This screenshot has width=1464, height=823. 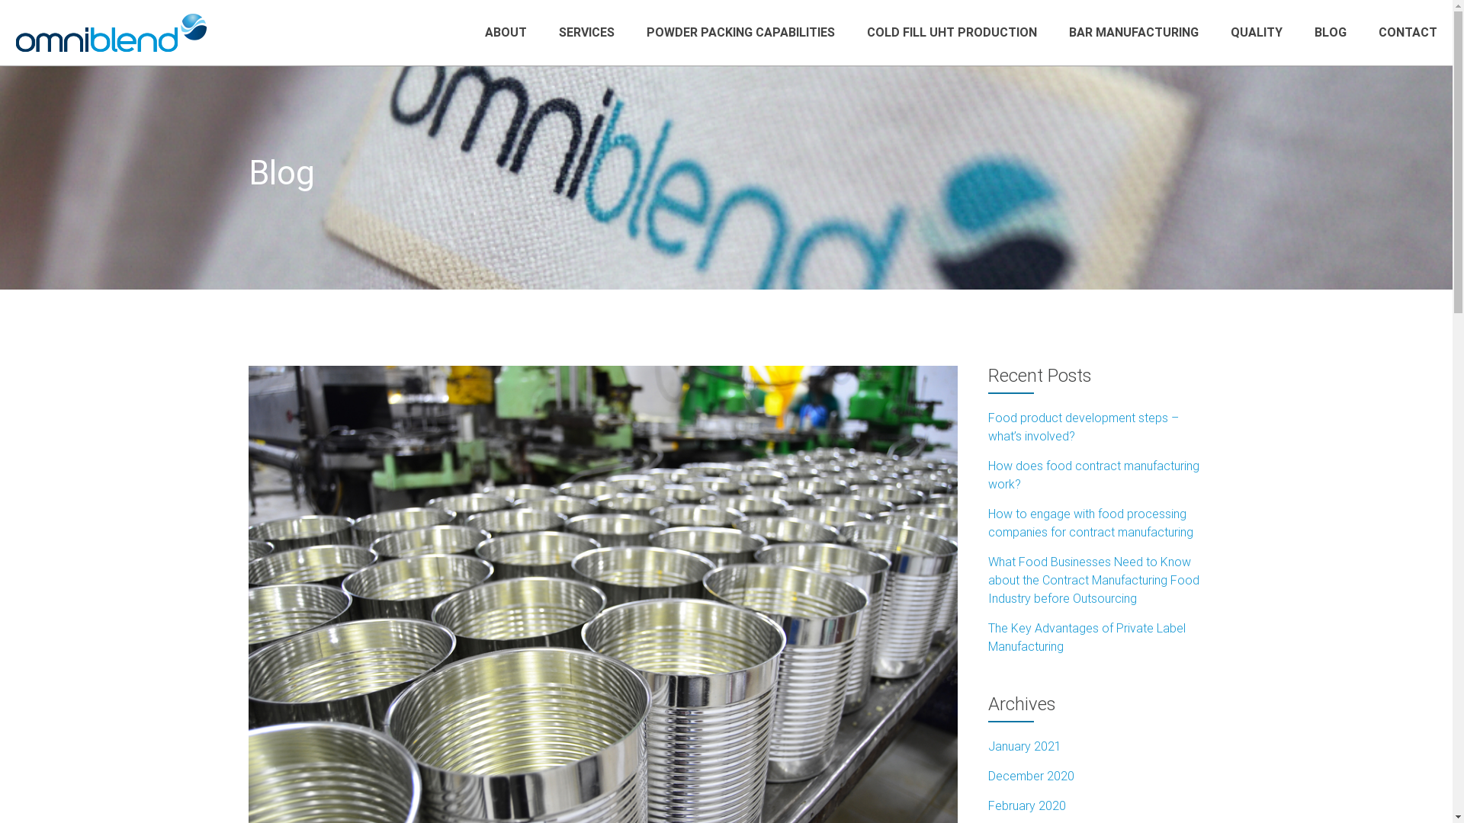 What do you see at coordinates (1025, 747) in the screenshot?
I see `January 2021` at bounding box center [1025, 747].